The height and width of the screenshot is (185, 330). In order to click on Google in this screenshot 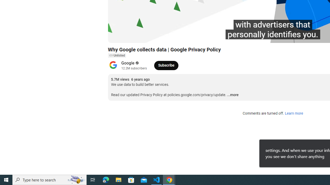, I will do `click(128, 63)`.